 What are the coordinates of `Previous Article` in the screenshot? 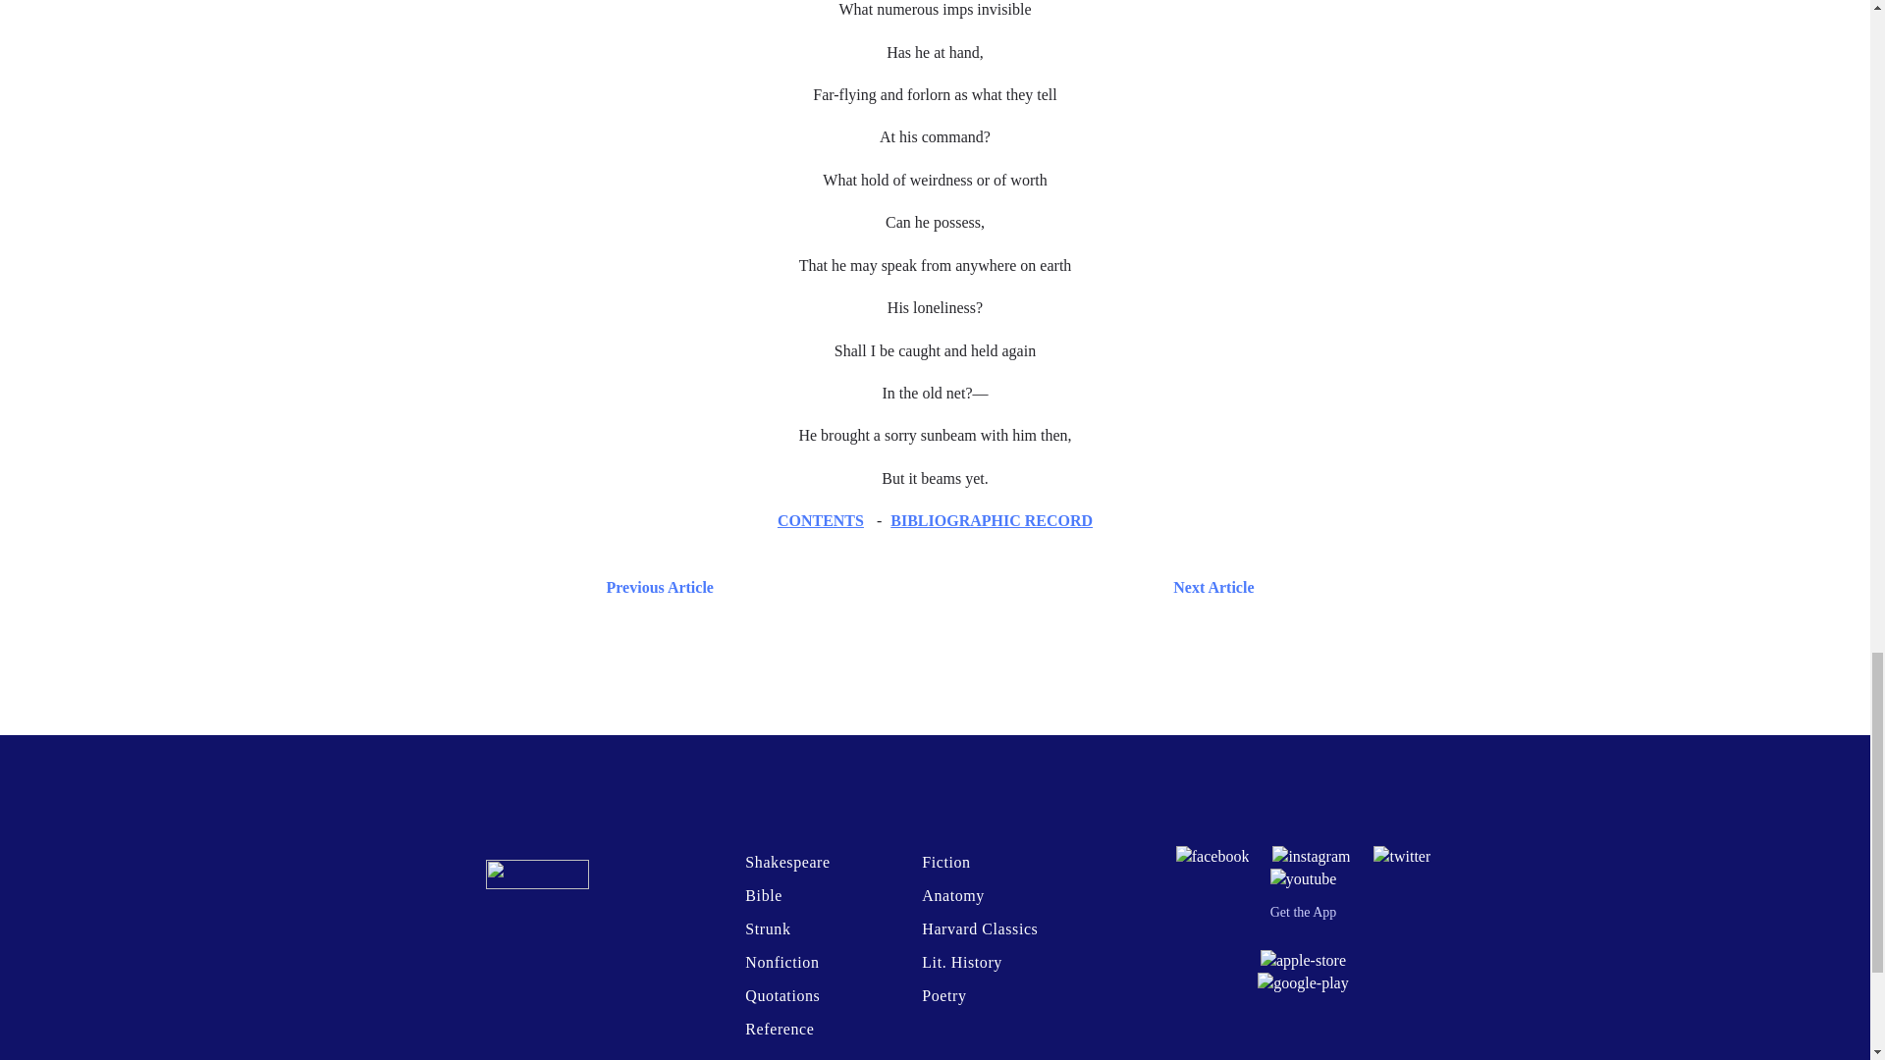 It's located at (656, 587).